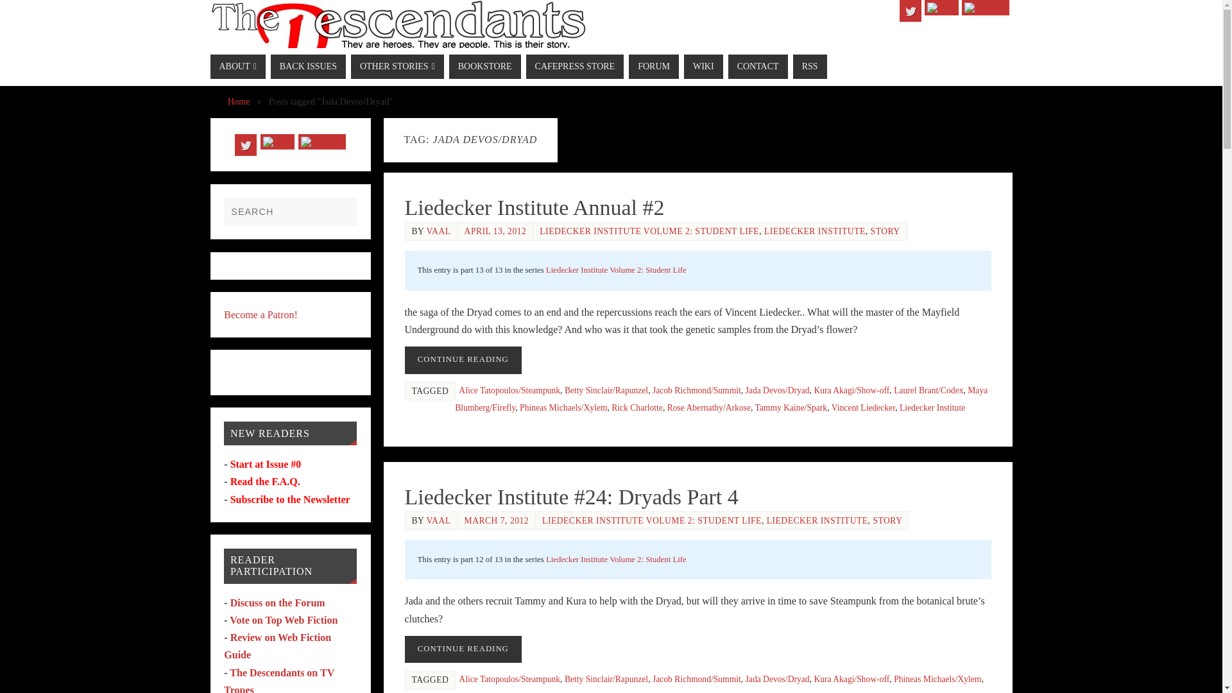 The height and width of the screenshot is (693, 1232). What do you see at coordinates (941, 8) in the screenshot?
I see `RSS` at bounding box center [941, 8].